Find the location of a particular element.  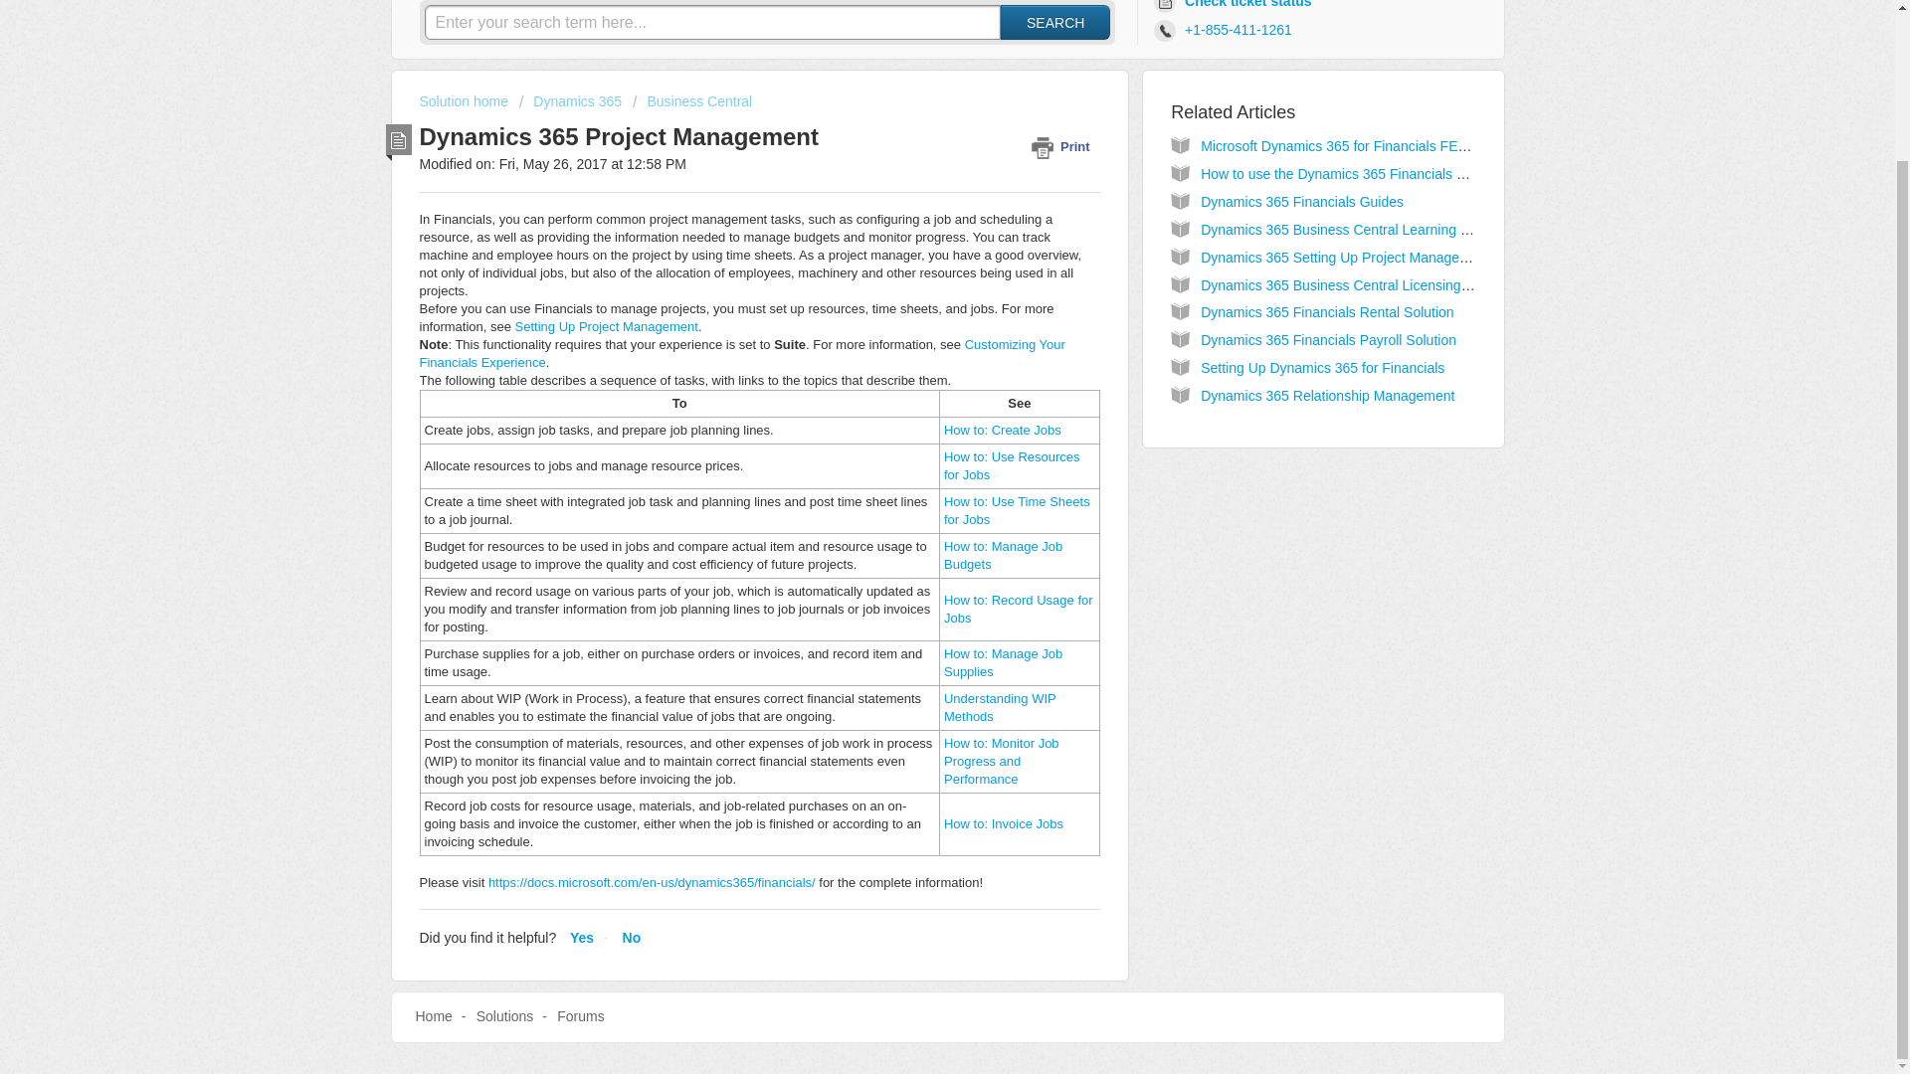

Dynamics 365 Business Central Learning and Help Resources is located at coordinates (1394, 229).